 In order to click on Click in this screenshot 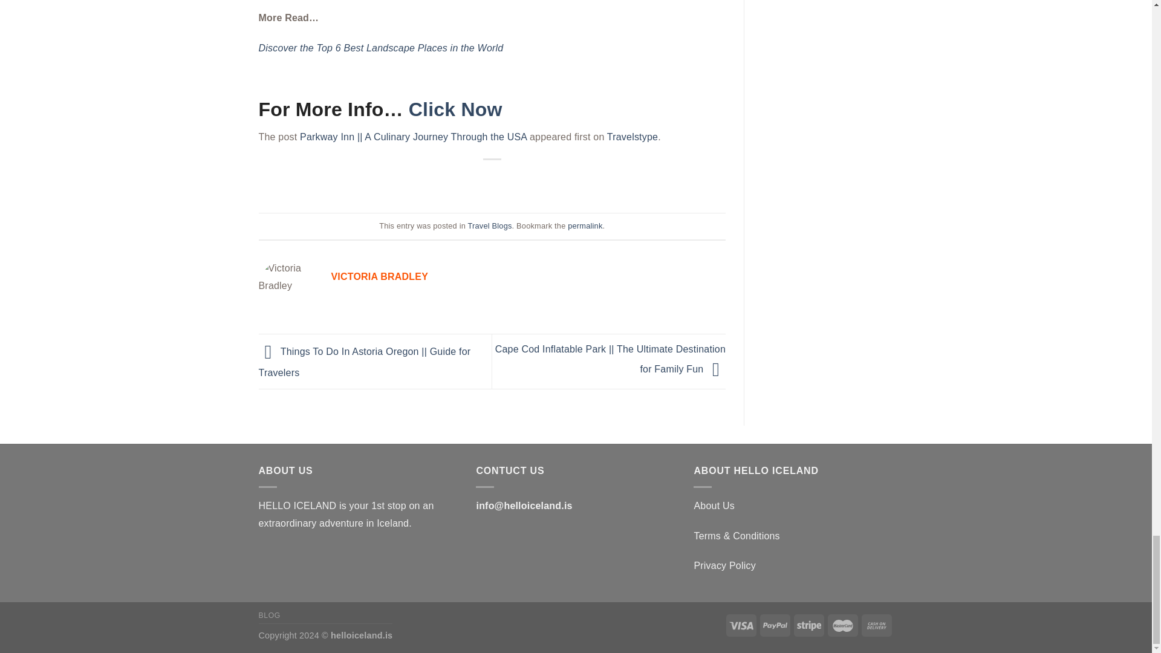, I will do `click(432, 109)`.